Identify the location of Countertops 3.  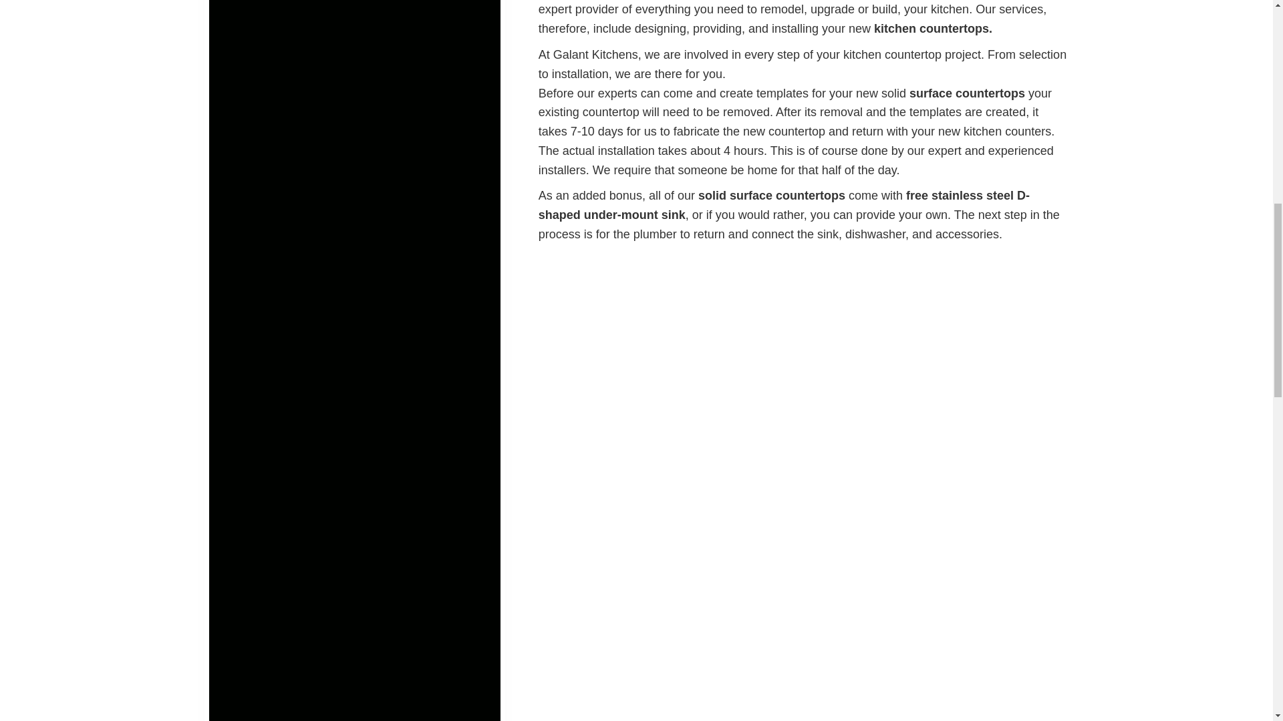
(354, 212).